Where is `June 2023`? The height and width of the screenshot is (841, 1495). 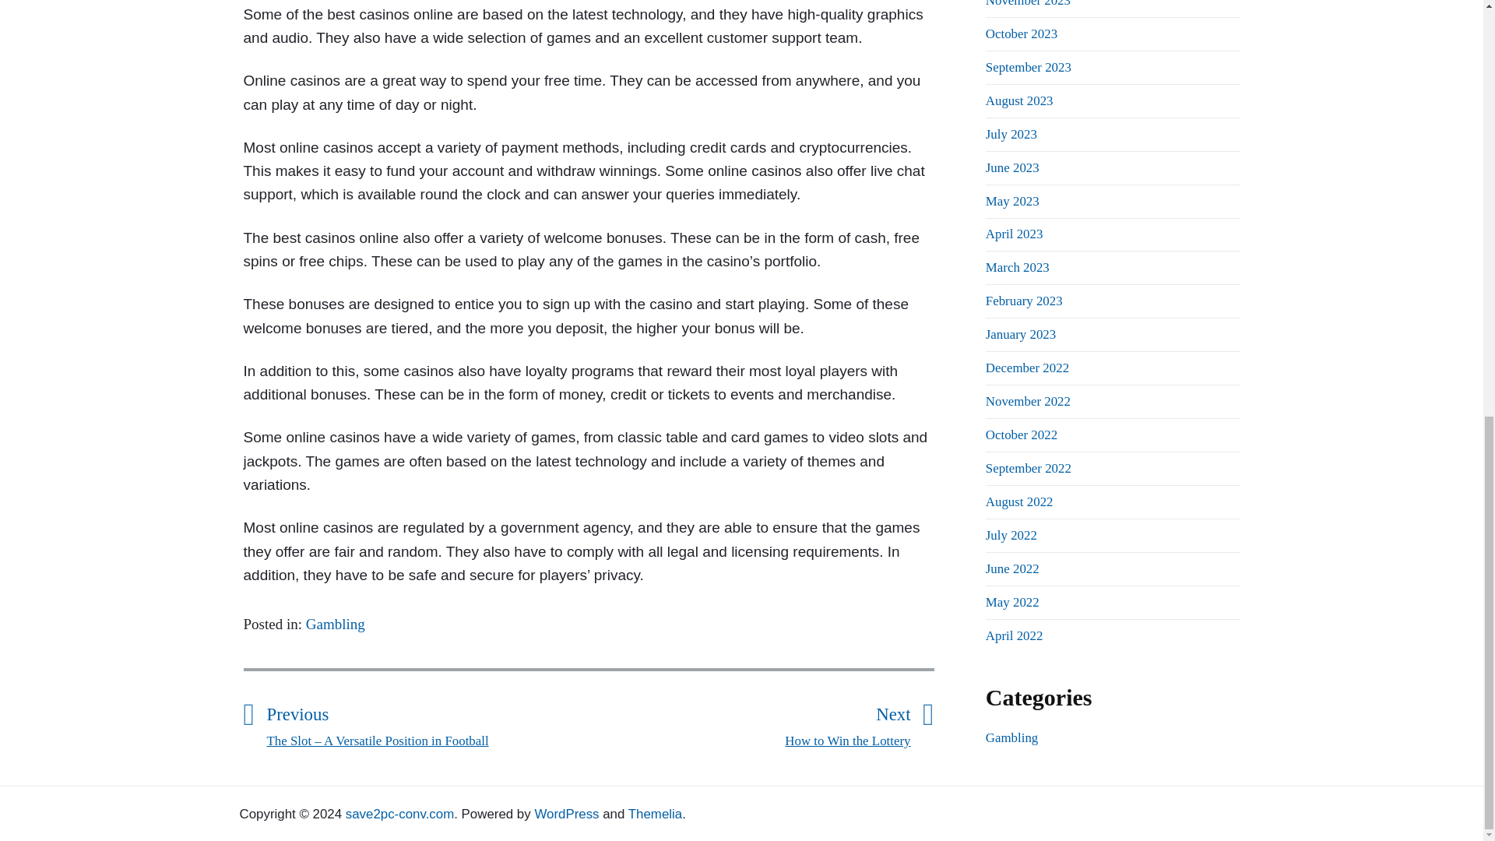 June 2023 is located at coordinates (1012, 167).